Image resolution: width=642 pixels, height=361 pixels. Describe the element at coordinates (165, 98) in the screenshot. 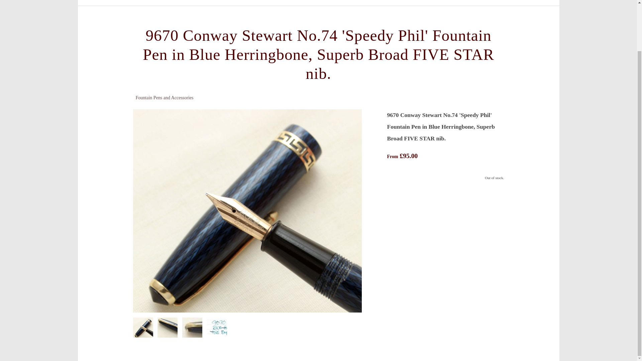

I see `Fountain Pens and Accessories` at that location.